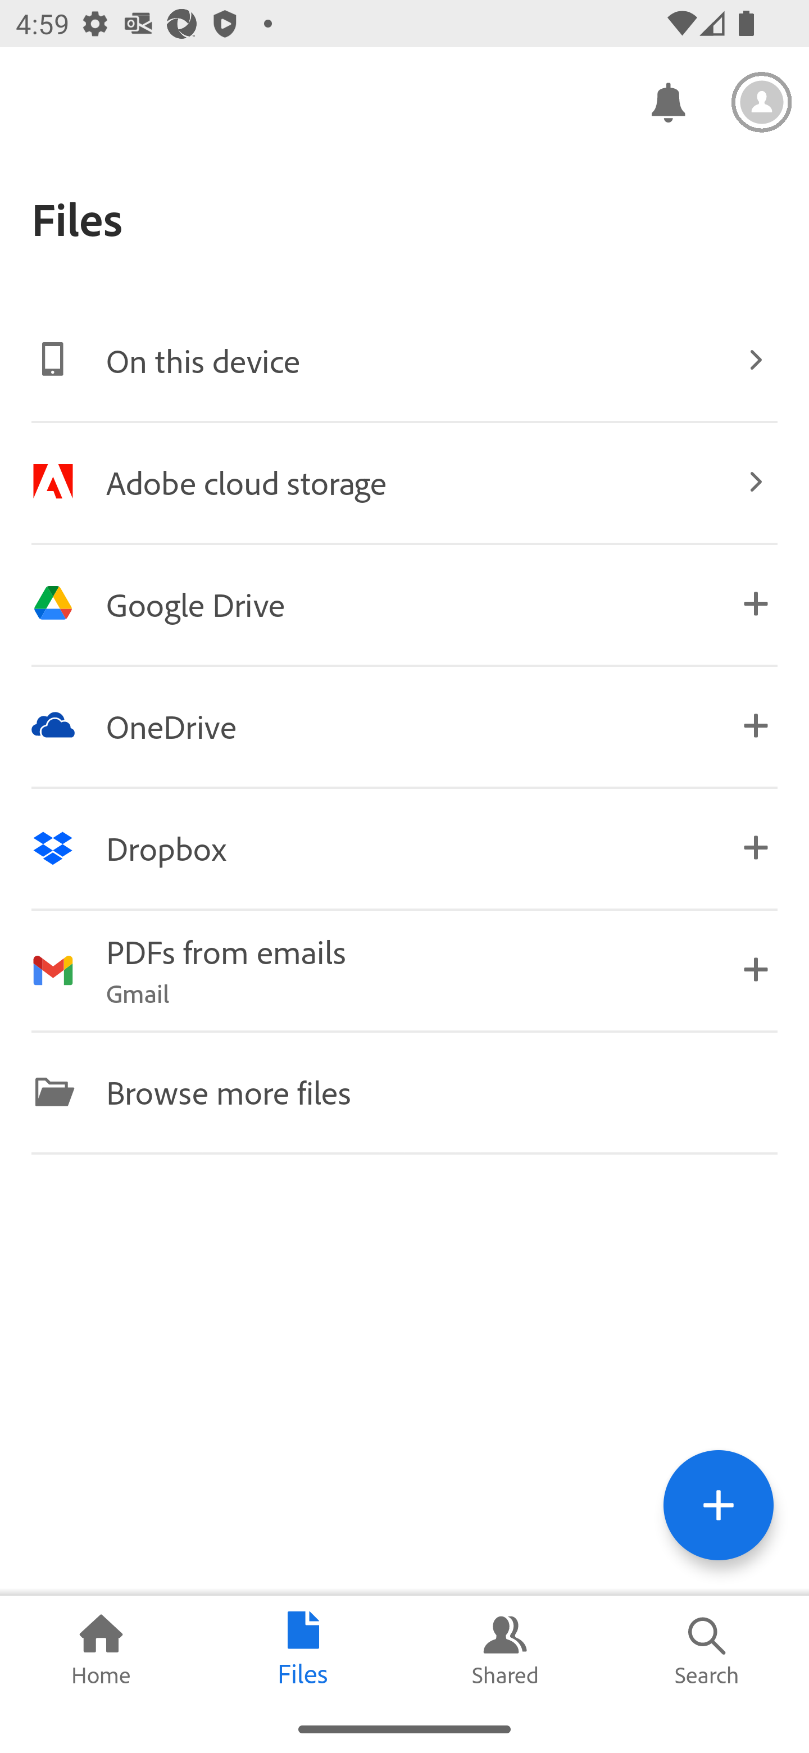  What do you see at coordinates (101, 1650) in the screenshot?
I see `Home` at bounding box center [101, 1650].